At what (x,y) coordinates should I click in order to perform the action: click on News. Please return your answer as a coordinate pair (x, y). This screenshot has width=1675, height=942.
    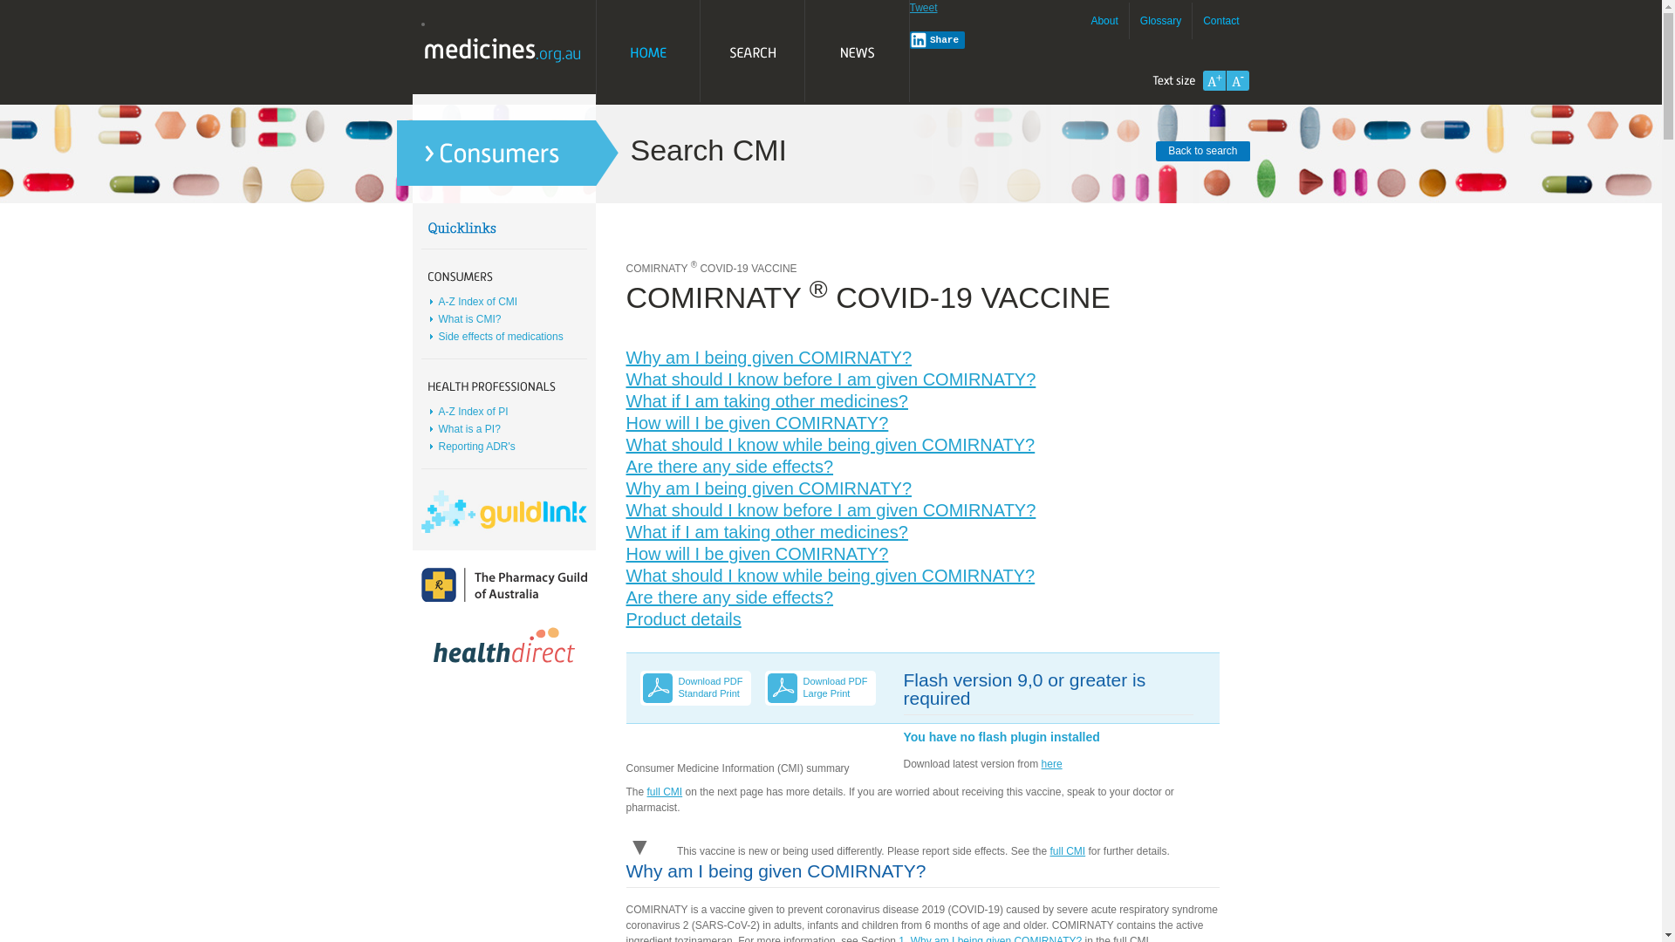
    Looking at the image, I should click on (857, 52).